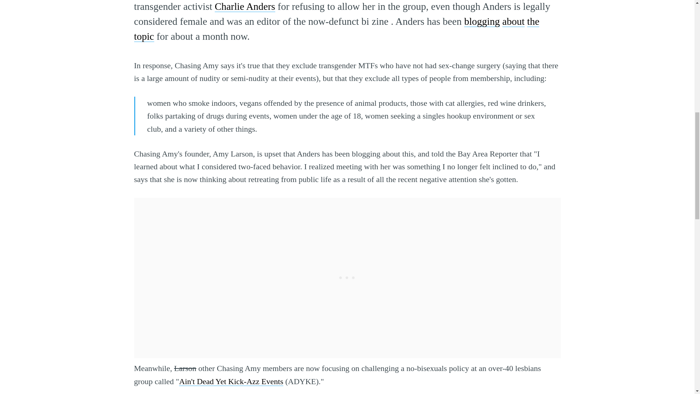 The image size is (700, 394). I want to click on Ain't Dead Yet Kick-Azz Events, so click(231, 381).